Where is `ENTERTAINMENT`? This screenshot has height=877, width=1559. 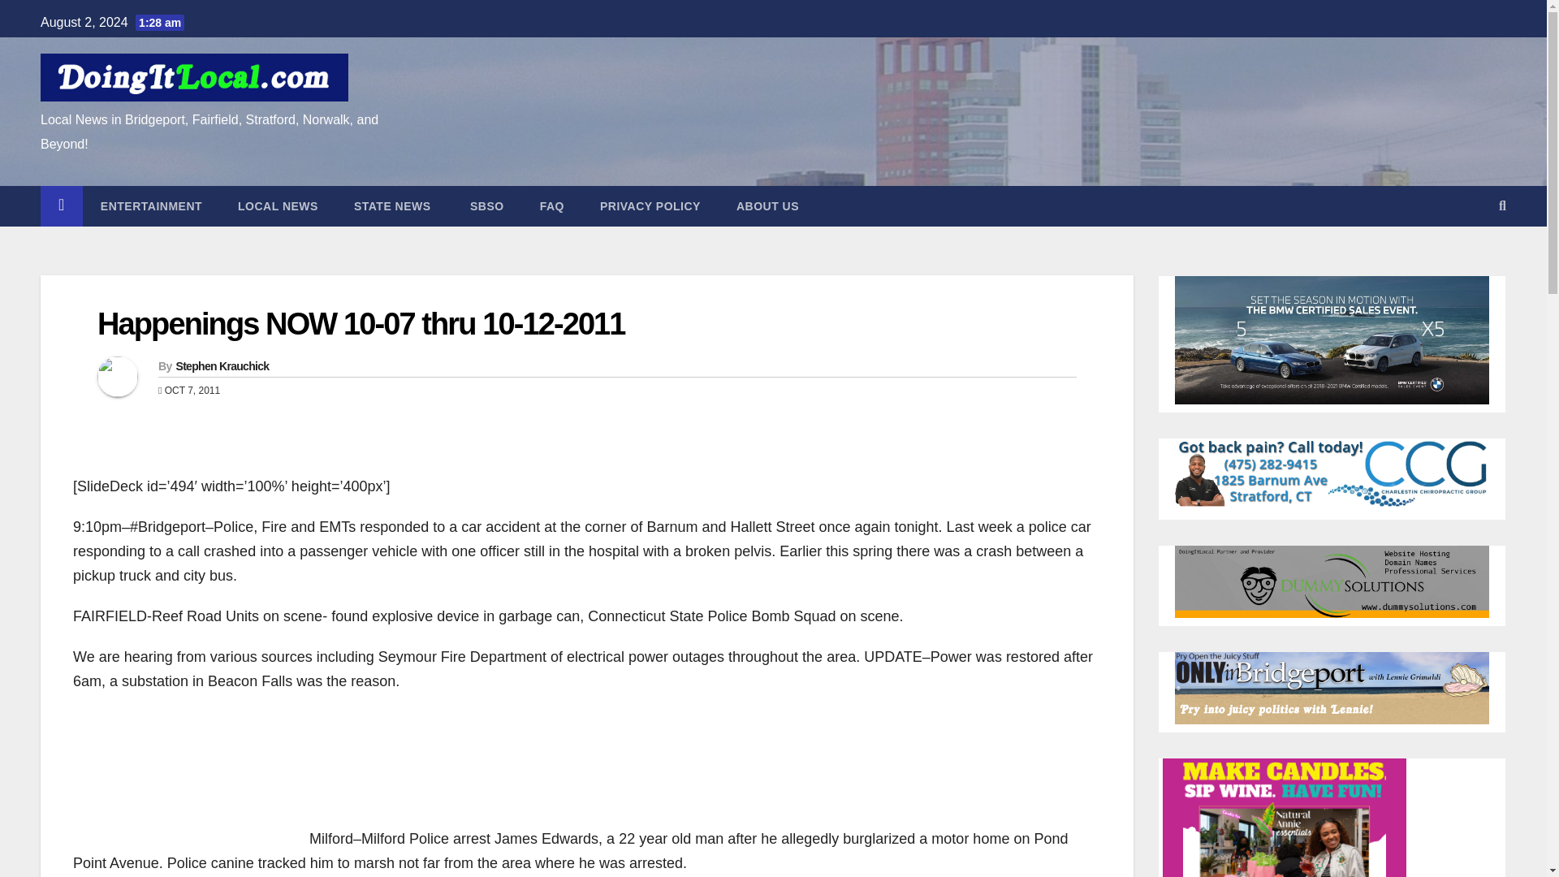 ENTERTAINMENT is located at coordinates (151, 205).